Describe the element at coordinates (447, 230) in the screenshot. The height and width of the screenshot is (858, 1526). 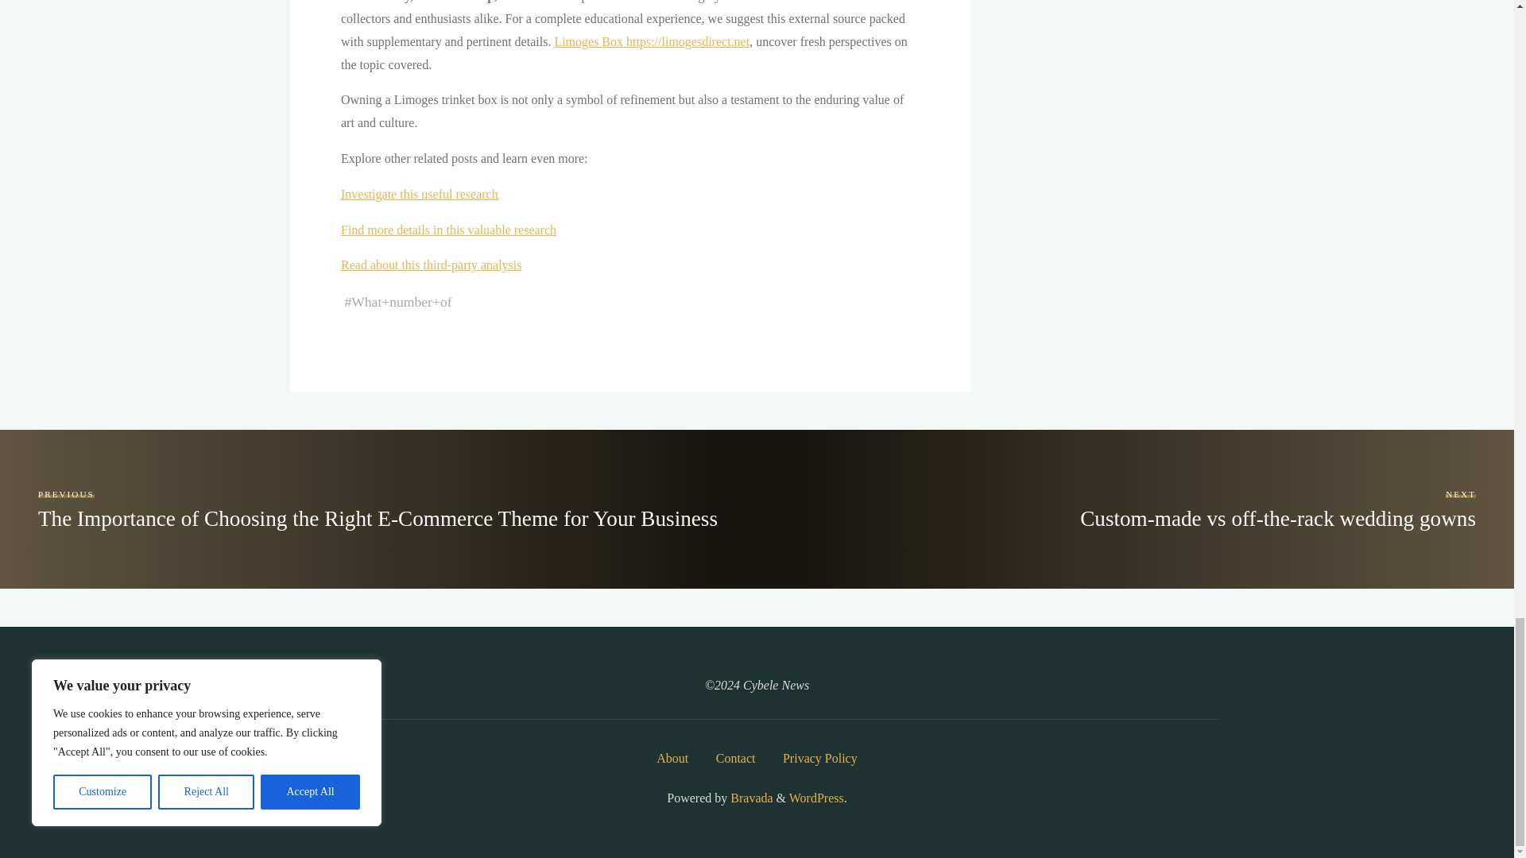
I see `Find more details in this valuable research` at that location.